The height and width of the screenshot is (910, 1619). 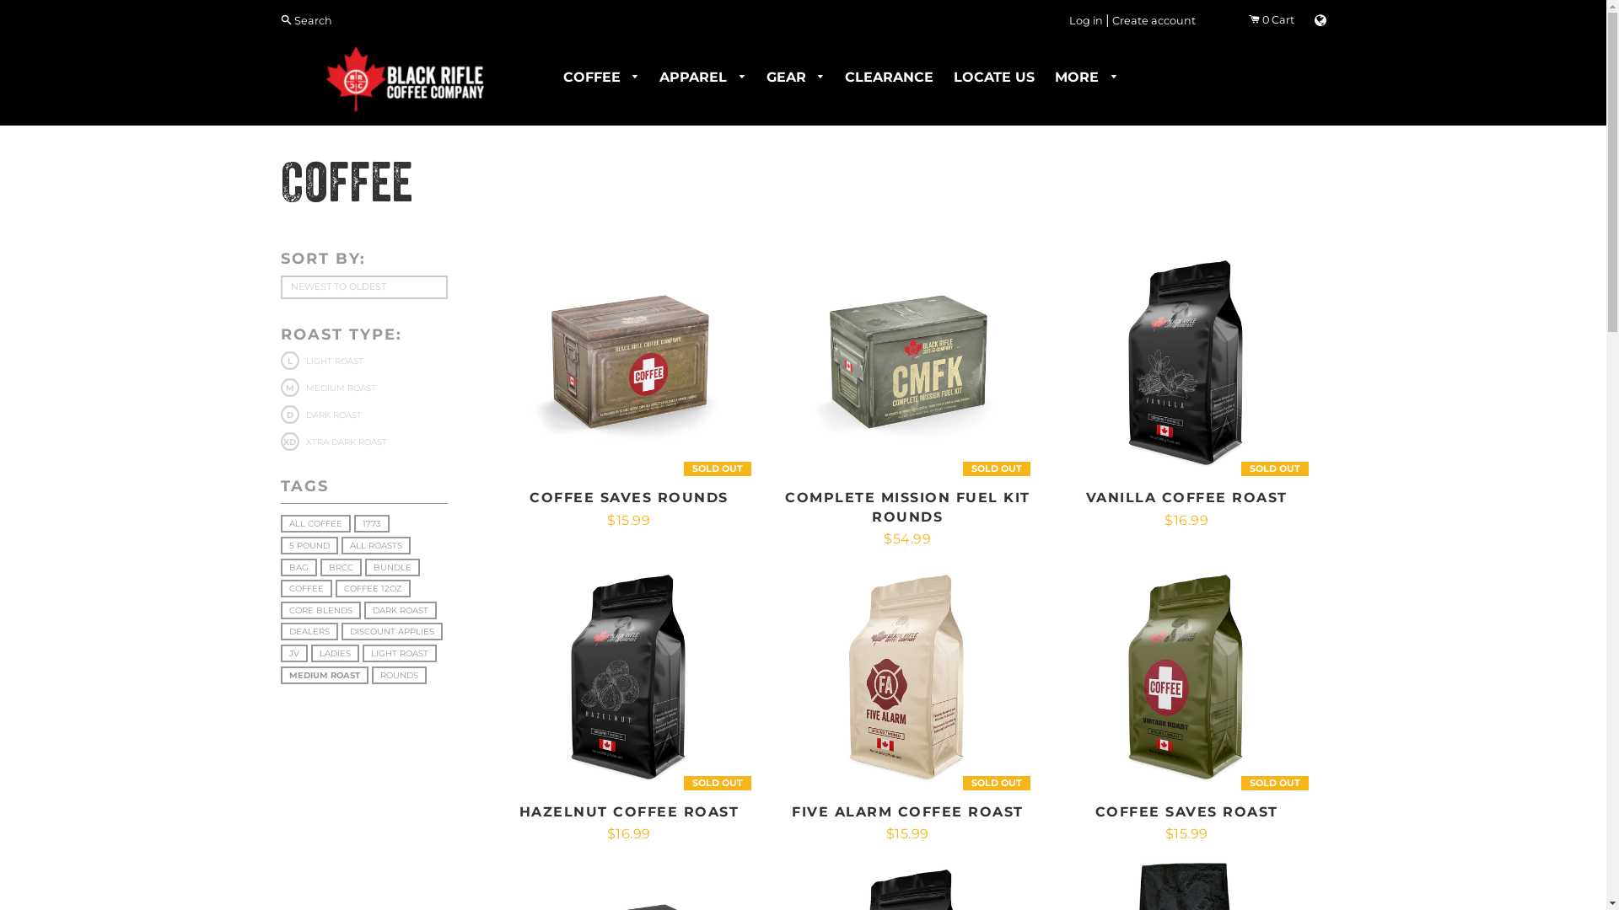 What do you see at coordinates (1271, 20) in the screenshot?
I see `0 Cart` at bounding box center [1271, 20].